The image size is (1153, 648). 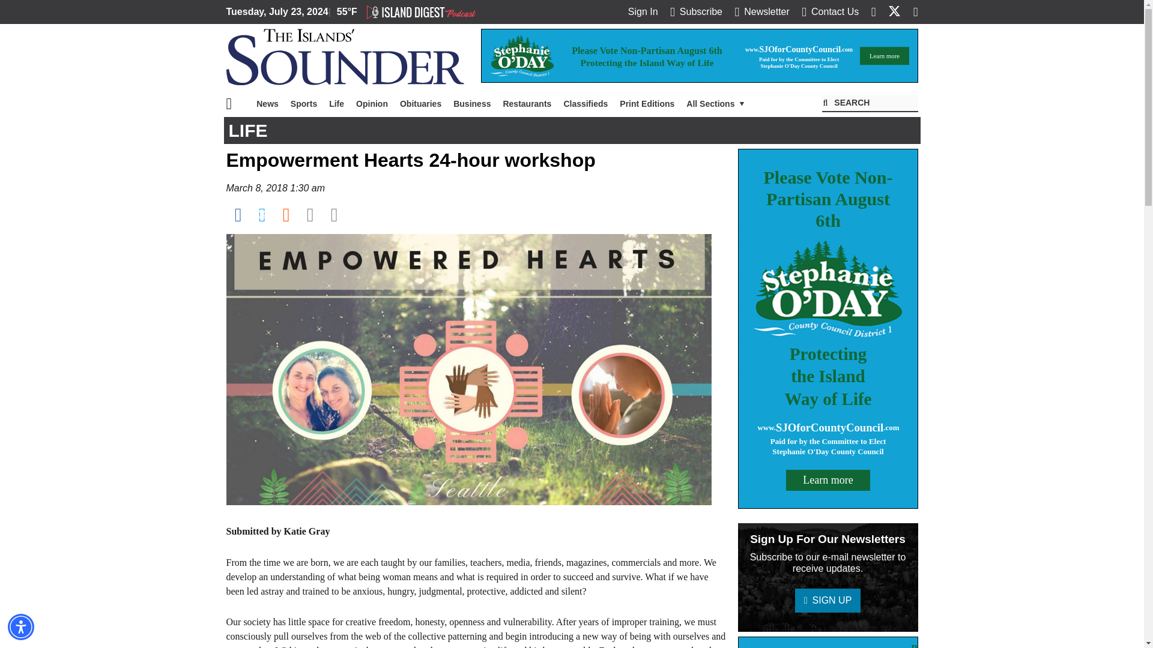 What do you see at coordinates (21, 626) in the screenshot?
I see `Accessibility Menu` at bounding box center [21, 626].